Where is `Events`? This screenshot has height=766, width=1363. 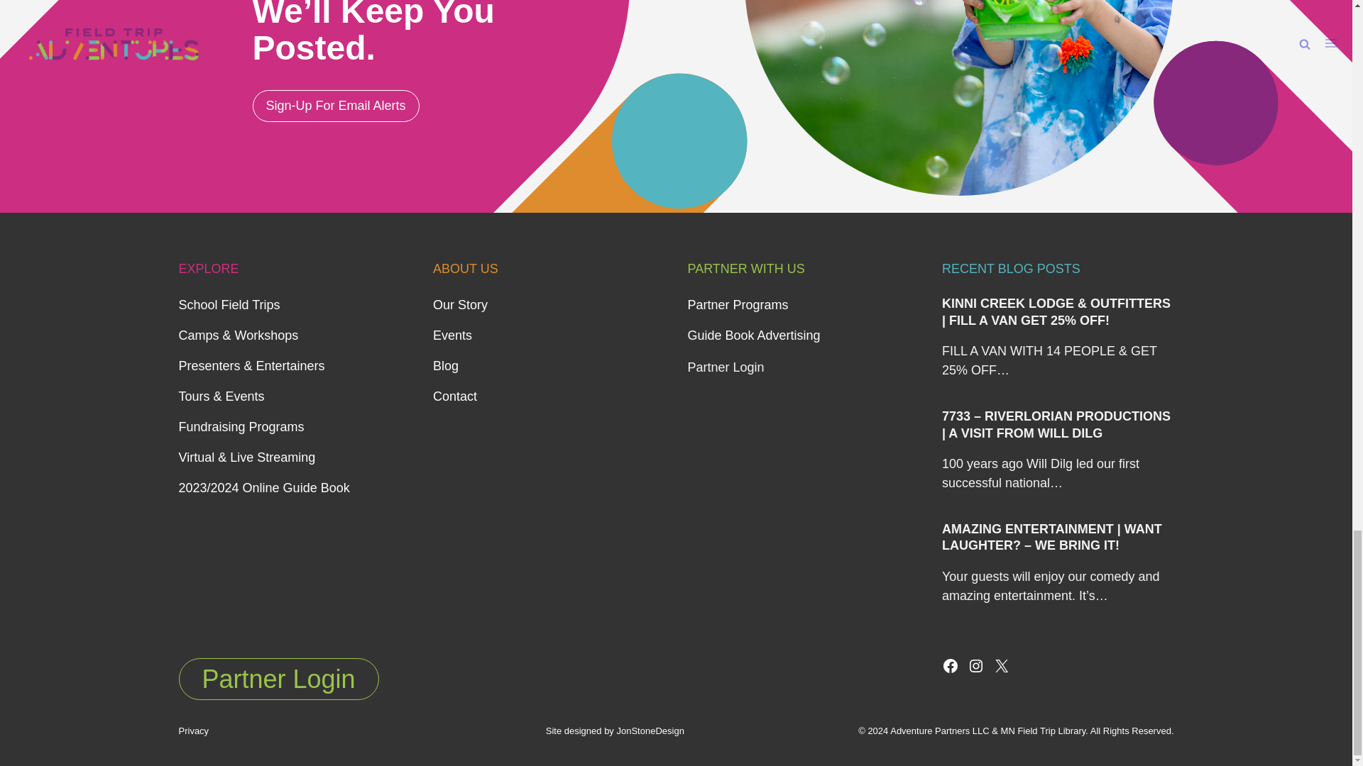 Events is located at coordinates (452, 335).